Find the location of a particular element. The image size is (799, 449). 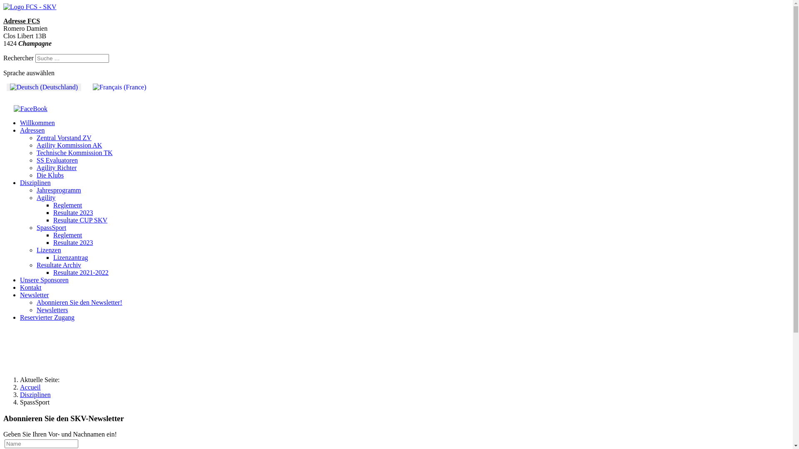

Reservierter Zugang is located at coordinates (47, 318).